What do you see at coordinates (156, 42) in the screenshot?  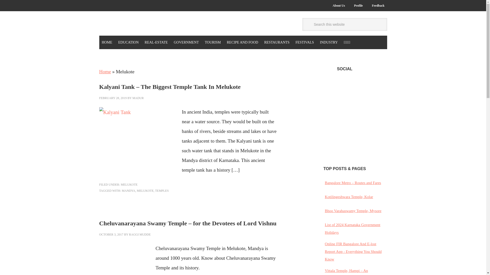 I see `REAL-ESTATE` at bounding box center [156, 42].